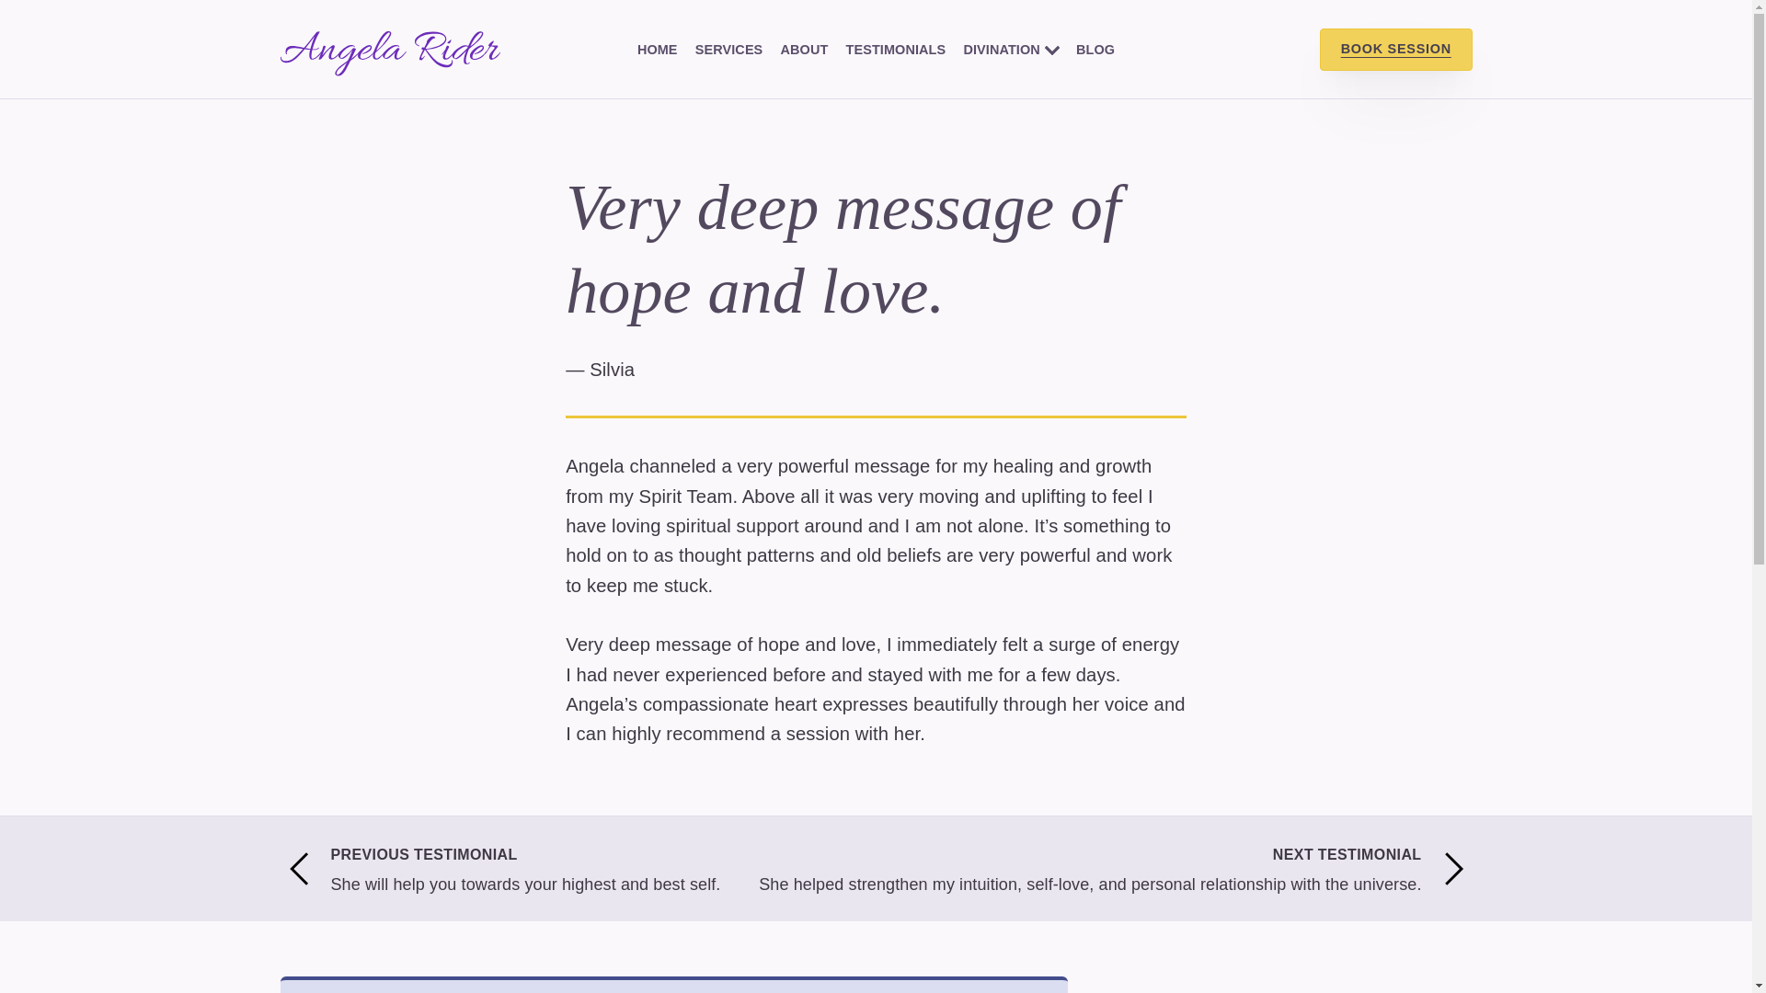 Image resolution: width=1766 pixels, height=993 pixels. Describe the element at coordinates (1396, 50) in the screenshot. I see `Take me to the Book Session page` at that location.